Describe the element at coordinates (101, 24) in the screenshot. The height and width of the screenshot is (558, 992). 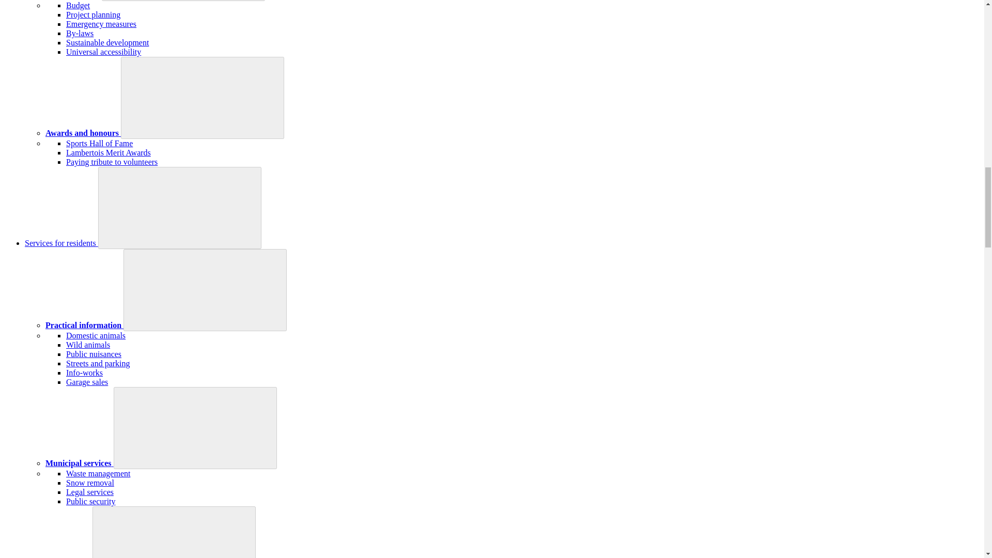
I see `Emergency measures` at that location.